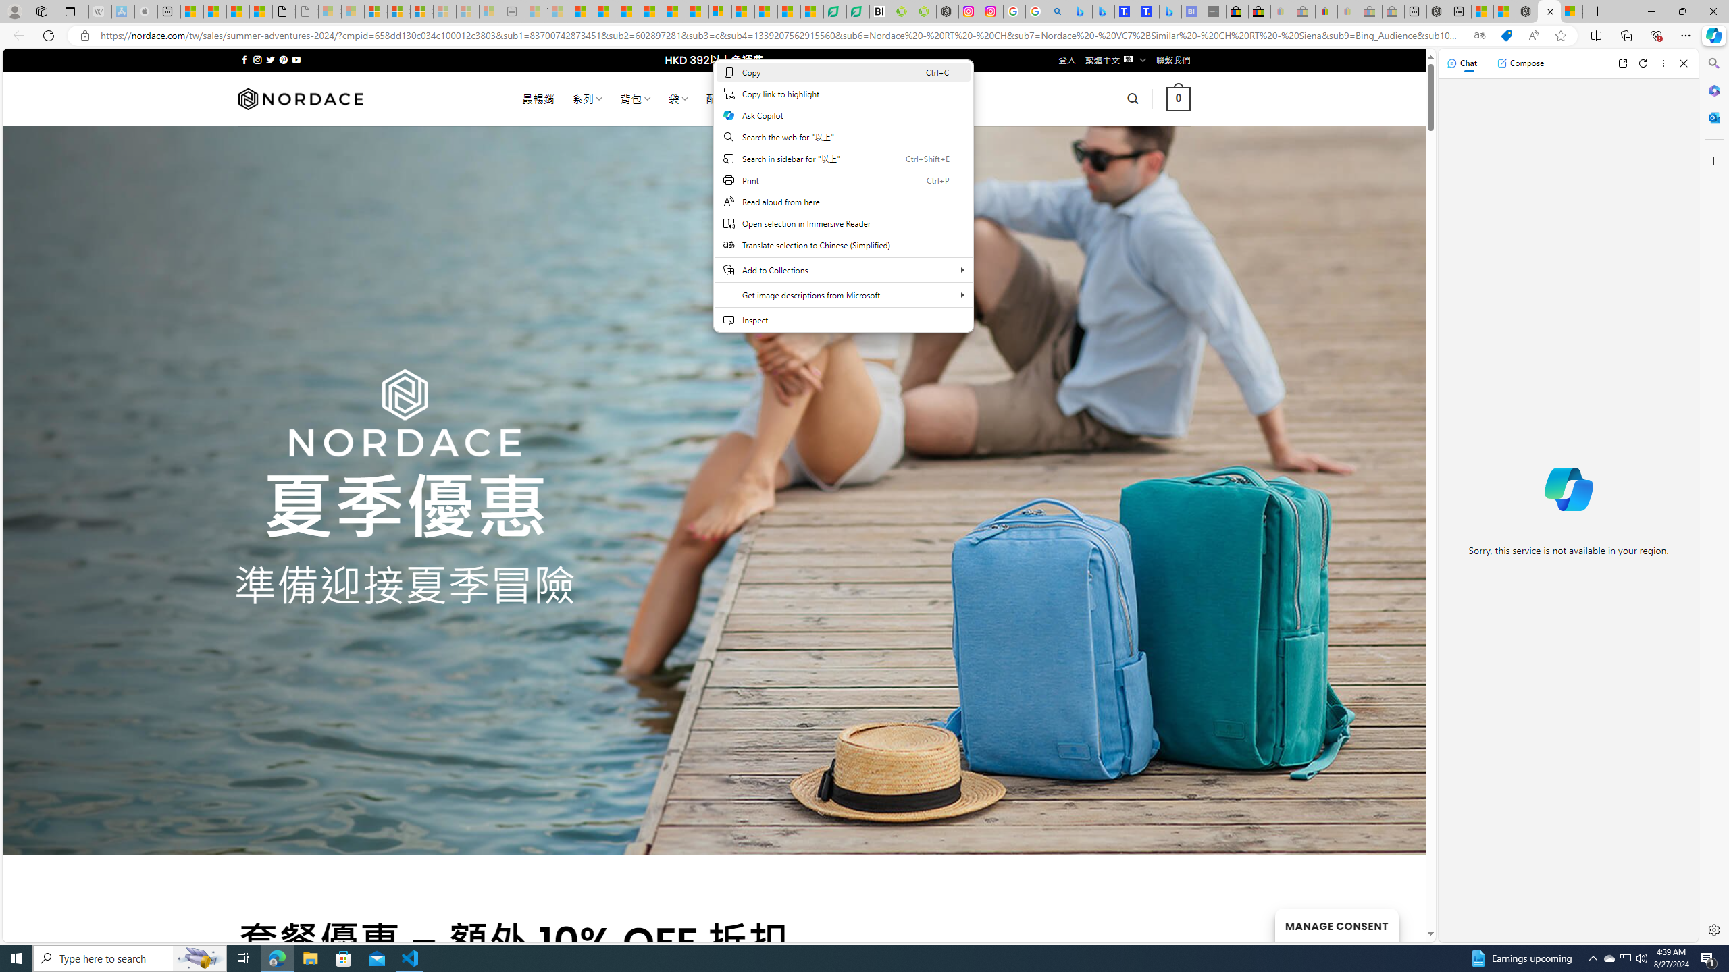 Image resolution: width=1729 pixels, height=972 pixels. I want to click on Food and Drink - MSN, so click(605, 11).